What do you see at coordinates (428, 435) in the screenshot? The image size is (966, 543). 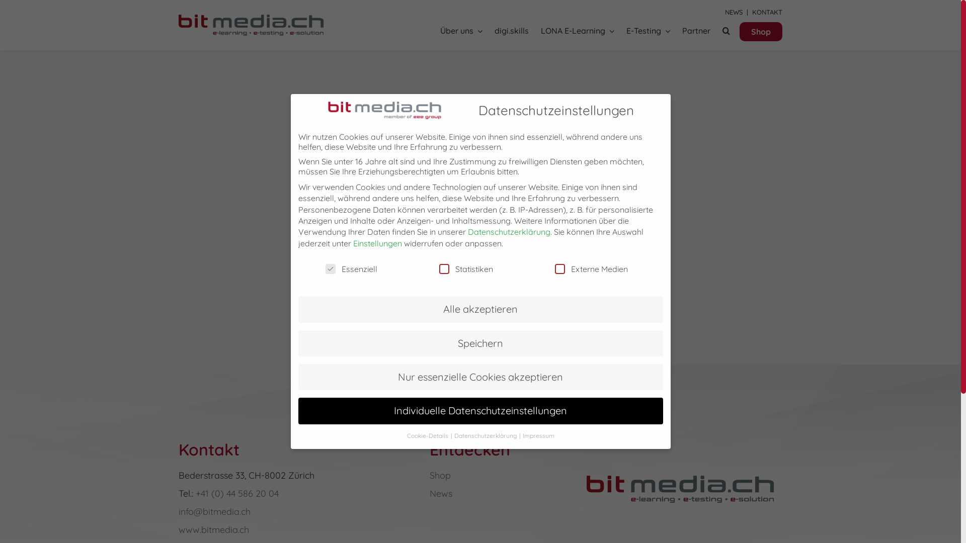 I see `Cookie-Details` at bounding box center [428, 435].